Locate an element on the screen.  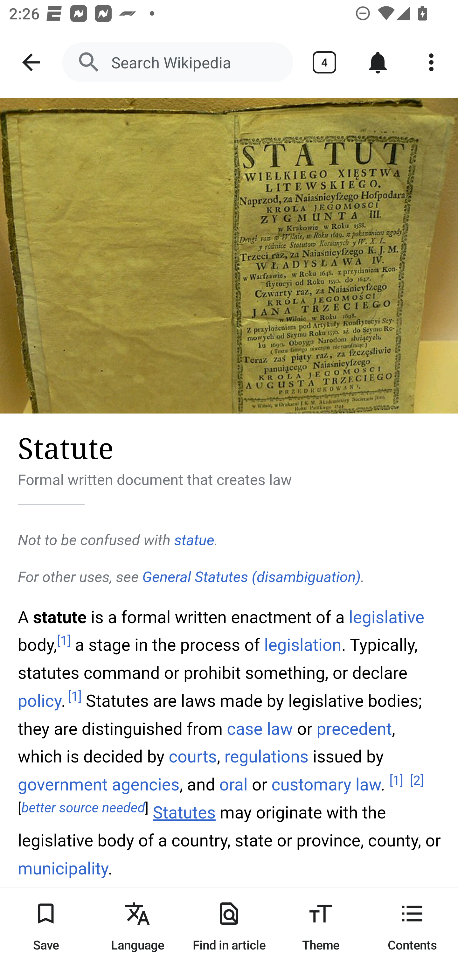
courts is located at coordinates (193, 756).